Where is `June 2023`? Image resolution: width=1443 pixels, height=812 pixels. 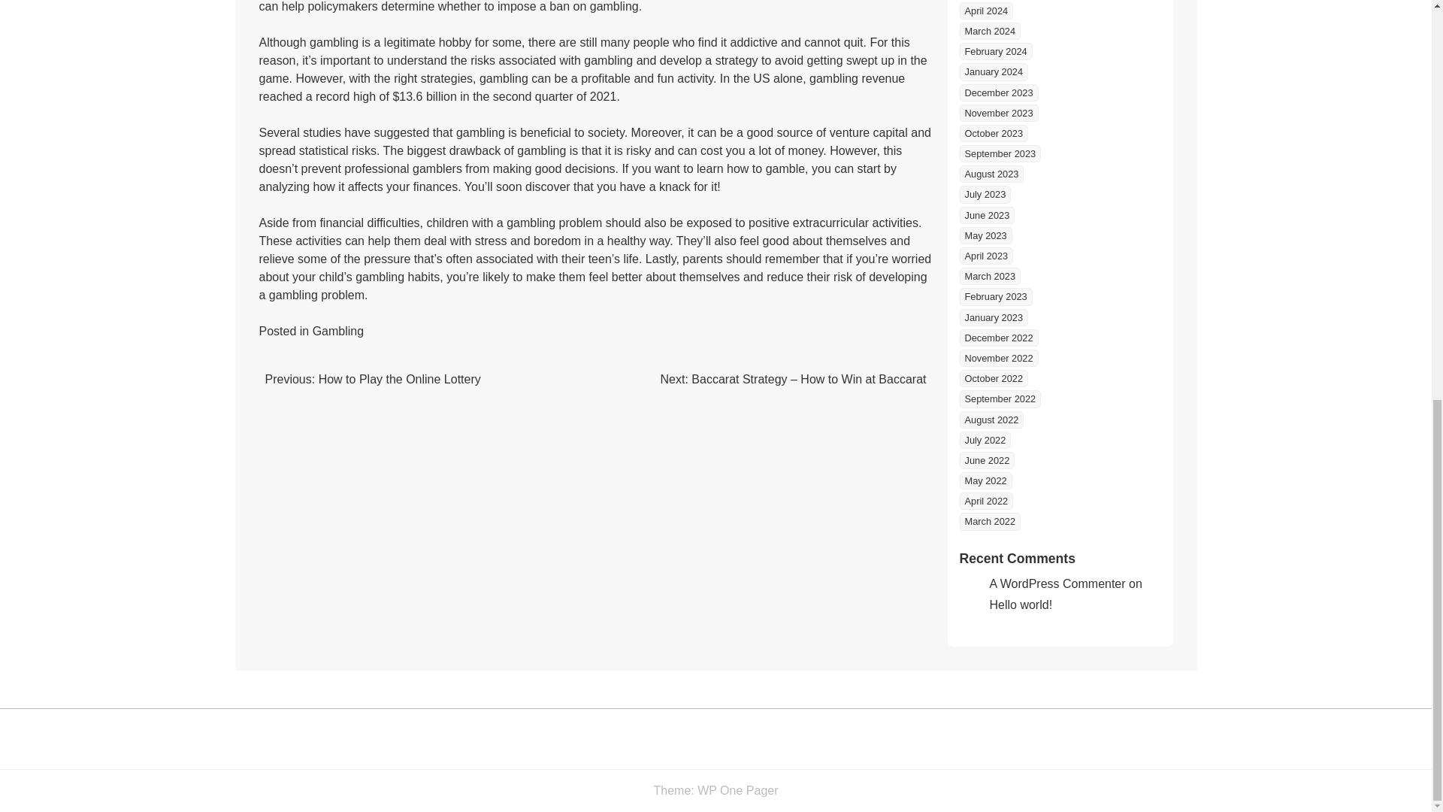 June 2023 is located at coordinates (986, 215).